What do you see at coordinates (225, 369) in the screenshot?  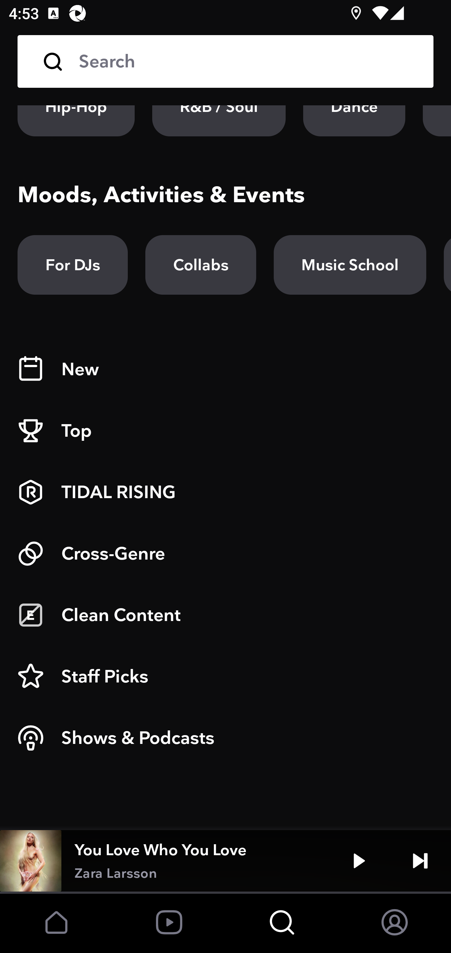 I see `New` at bounding box center [225, 369].